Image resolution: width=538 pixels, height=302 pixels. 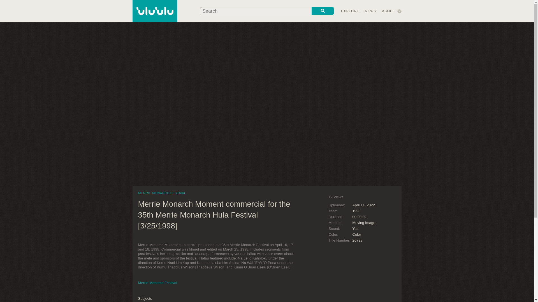 I want to click on submit, so click(x=323, y=11).